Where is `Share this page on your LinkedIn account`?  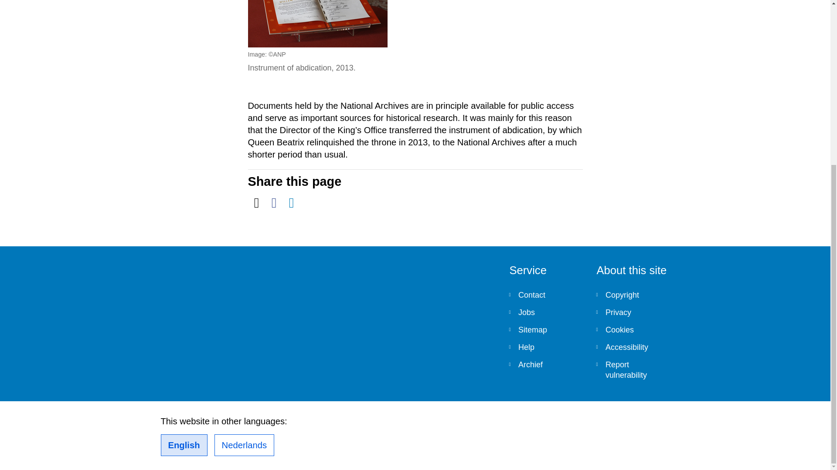 Share this page on your LinkedIn account is located at coordinates (291, 203).